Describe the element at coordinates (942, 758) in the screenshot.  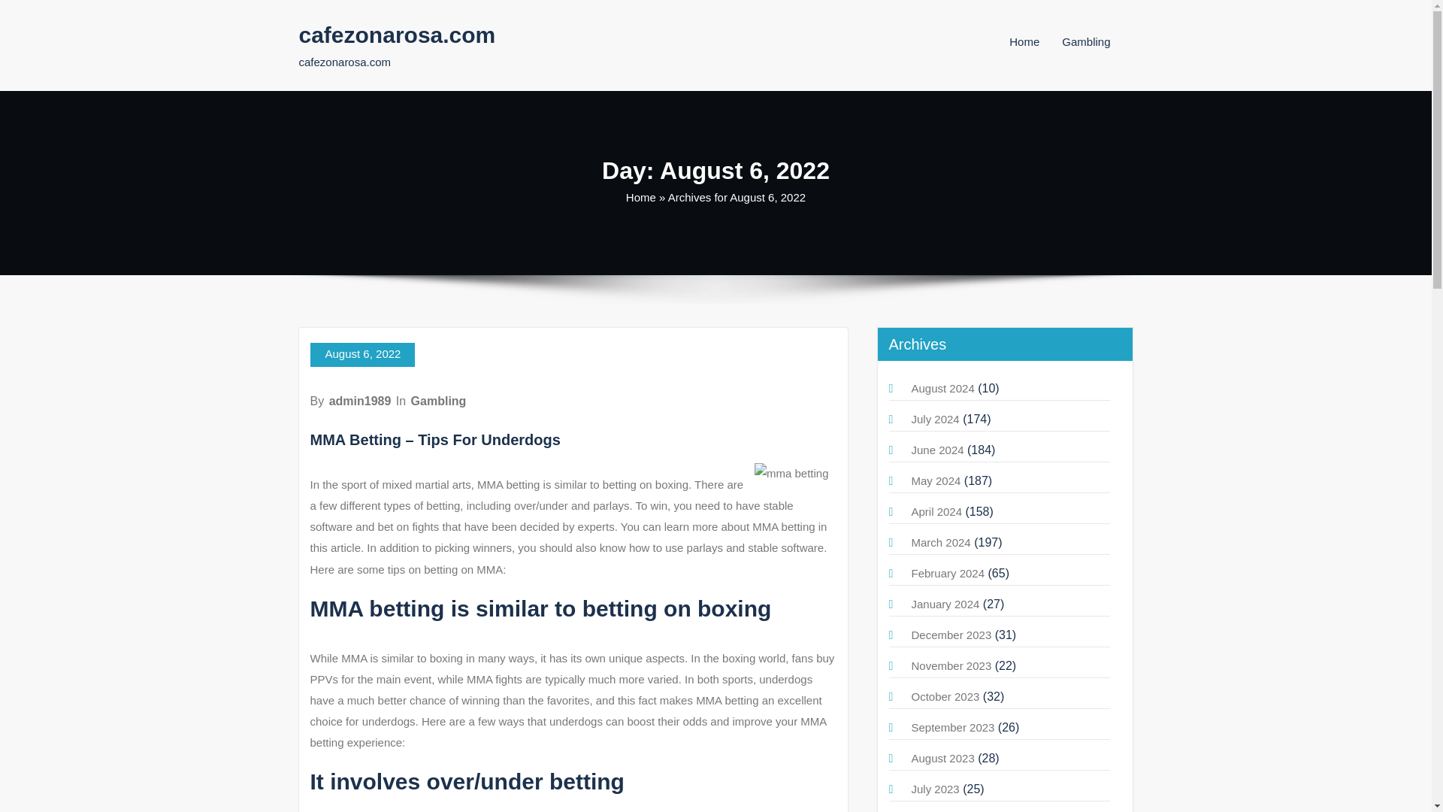
I see `August 2023` at that location.